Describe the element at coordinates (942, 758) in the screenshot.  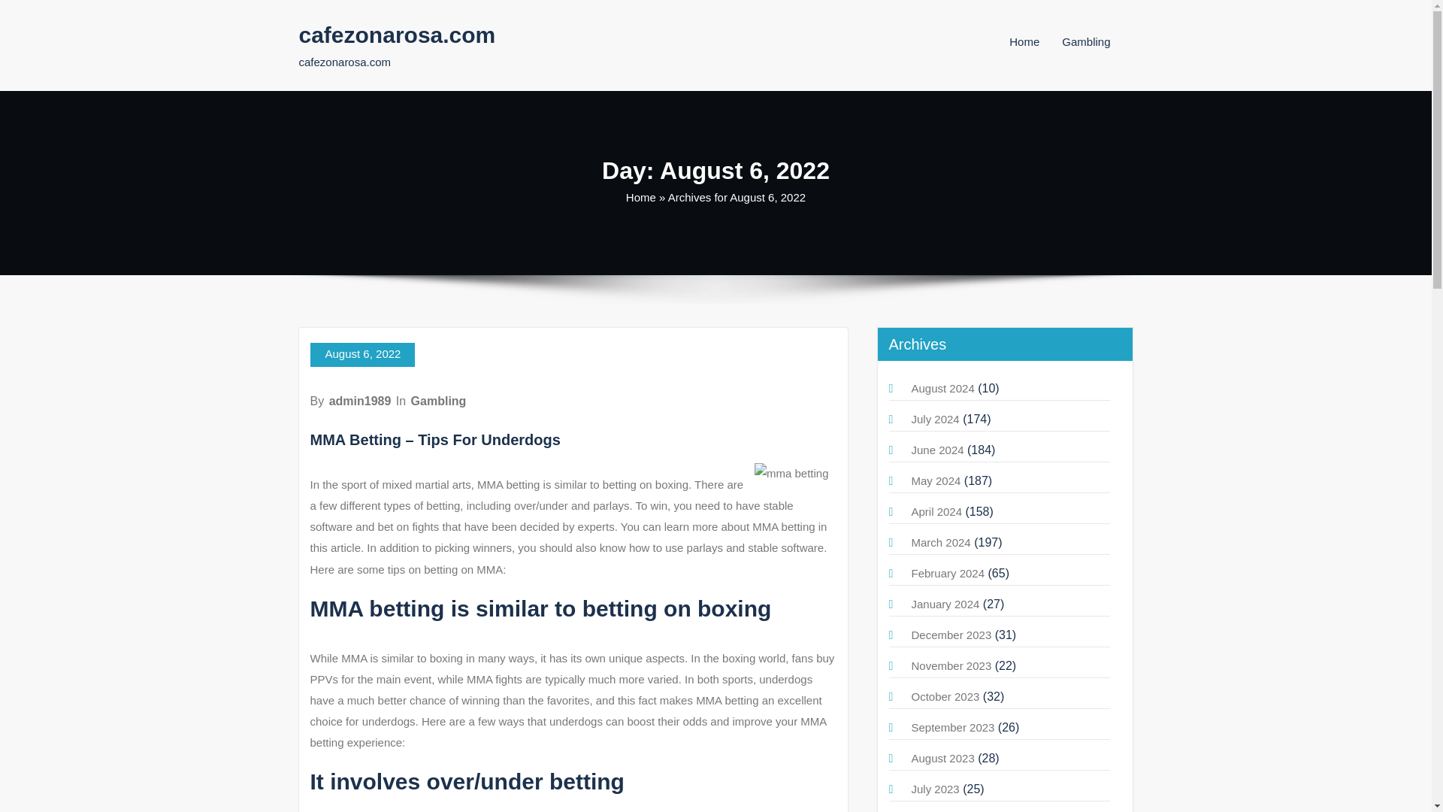
I see `August 2023` at that location.